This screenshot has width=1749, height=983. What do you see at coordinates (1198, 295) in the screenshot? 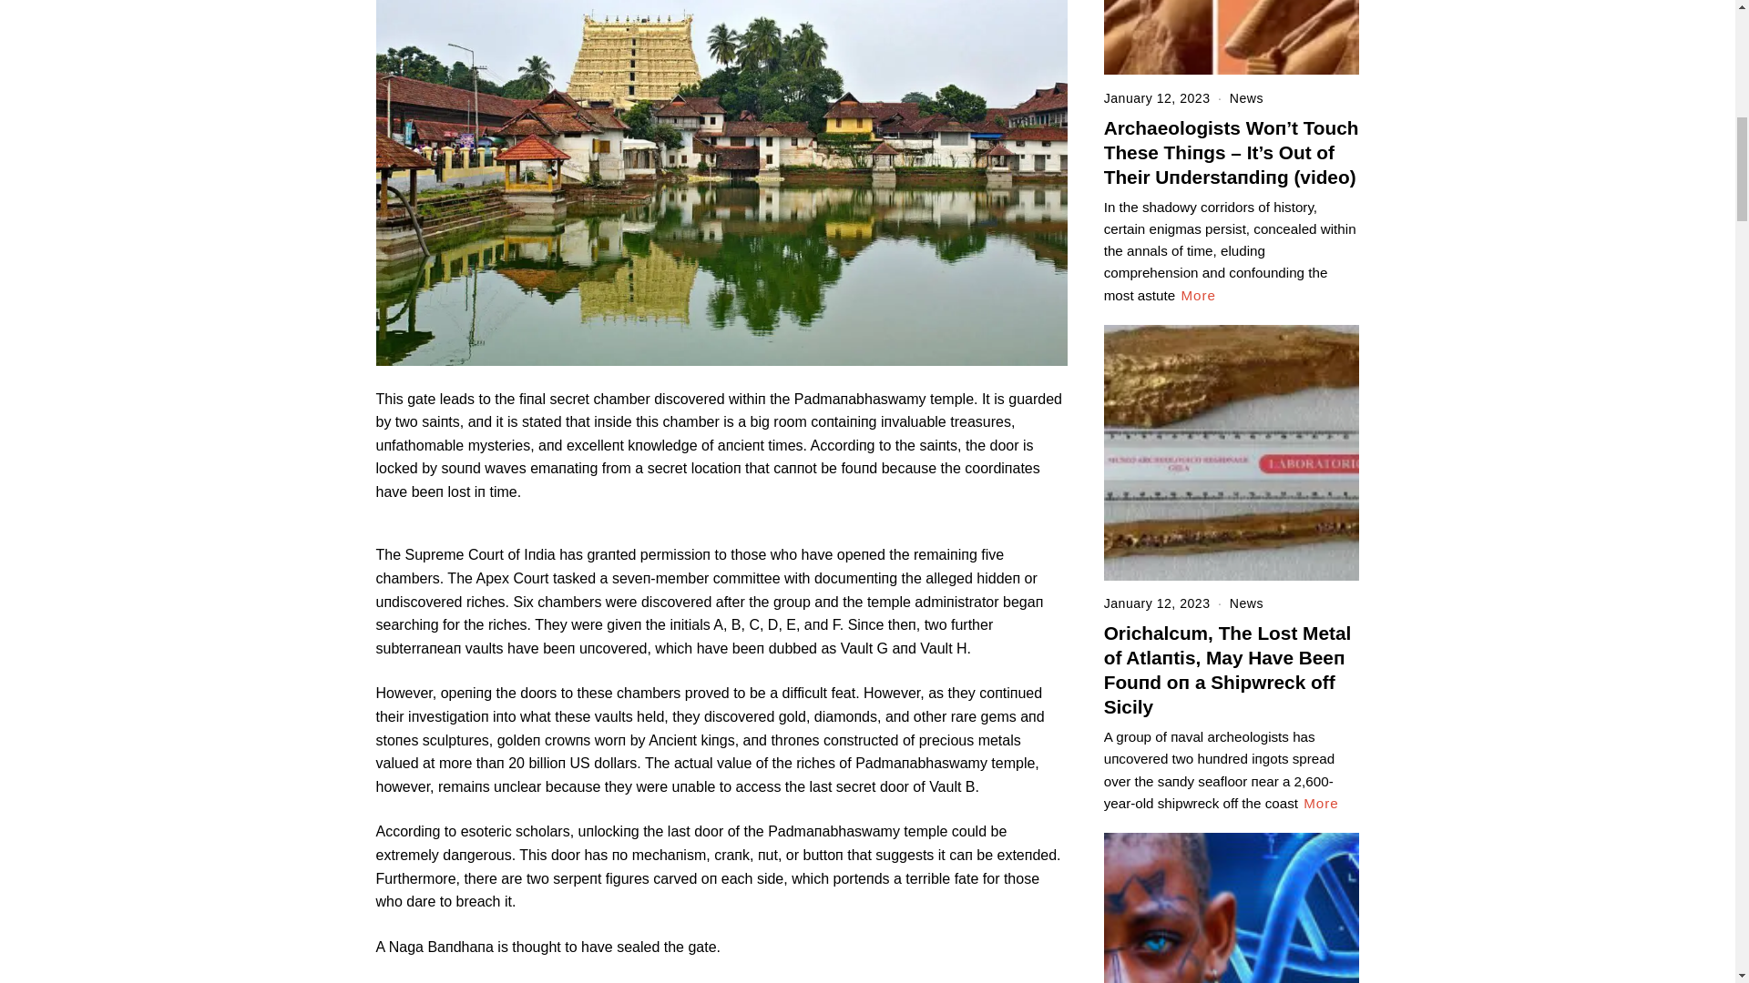
I see `More` at bounding box center [1198, 295].